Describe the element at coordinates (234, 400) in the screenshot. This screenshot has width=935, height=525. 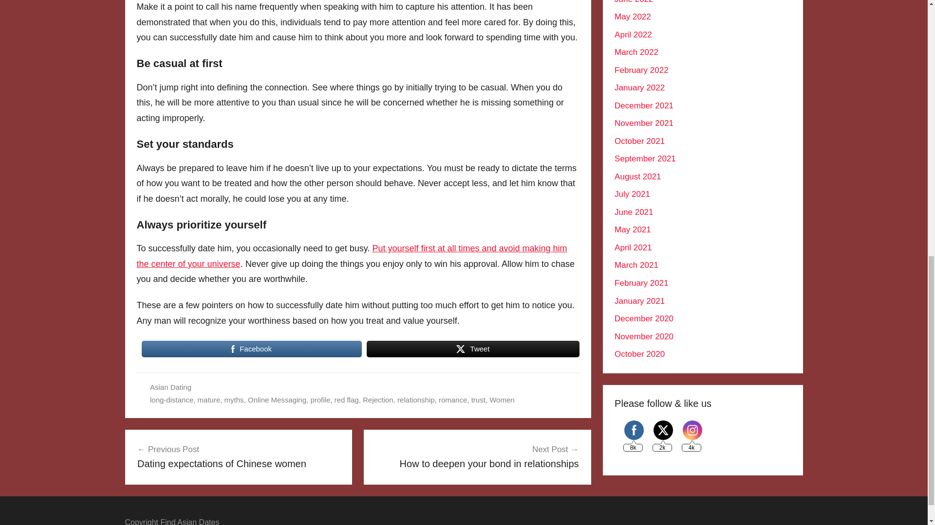
I see `myths` at that location.